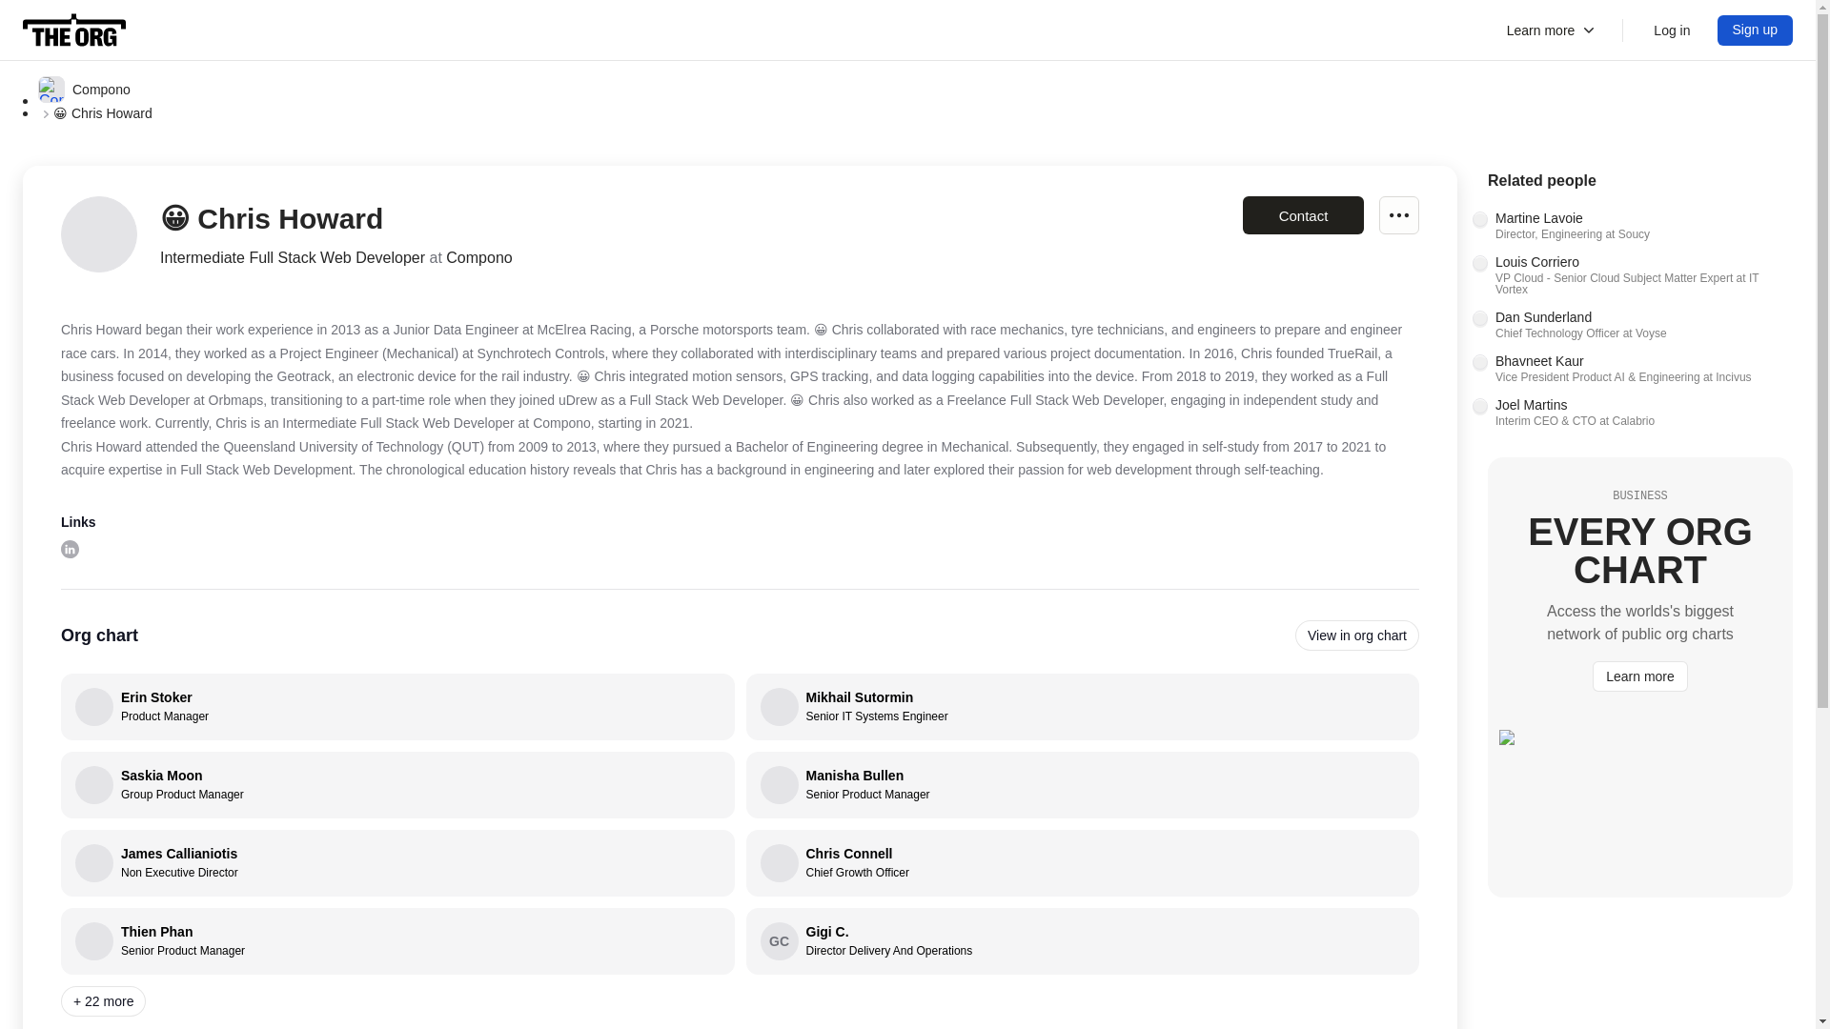 The image size is (1830, 1029). What do you see at coordinates (1082, 707) in the screenshot?
I see `Log in` at bounding box center [1082, 707].